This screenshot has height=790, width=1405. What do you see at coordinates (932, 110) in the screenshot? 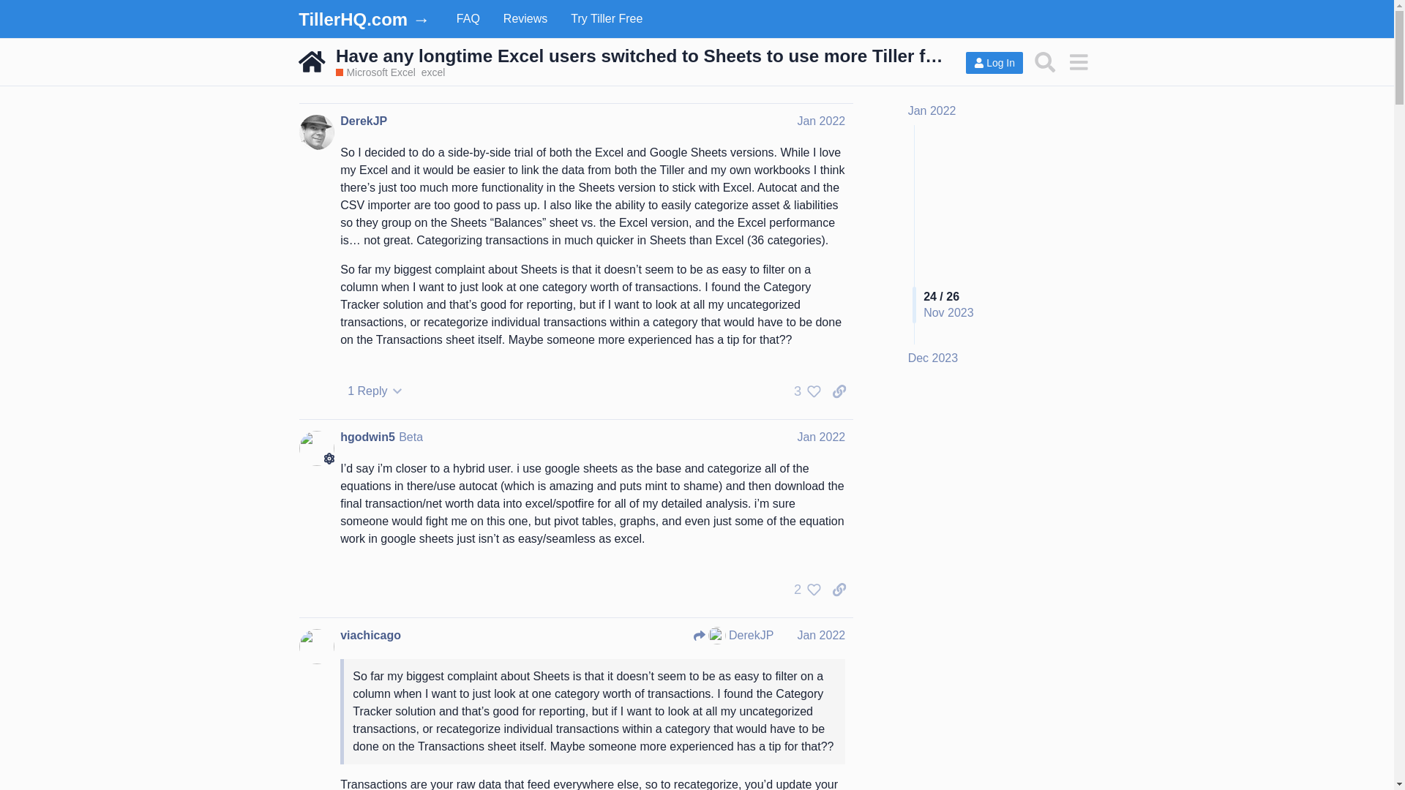
I see `Jan 2022` at bounding box center [932, 110].